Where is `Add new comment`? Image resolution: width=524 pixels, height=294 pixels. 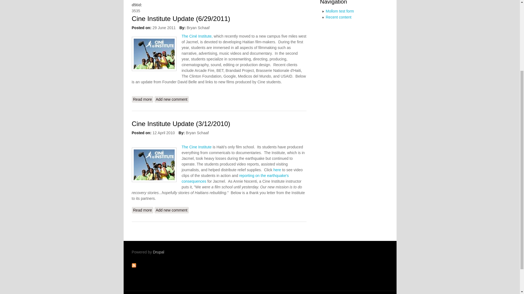 Add new comment is located at coordinates (171, 99).